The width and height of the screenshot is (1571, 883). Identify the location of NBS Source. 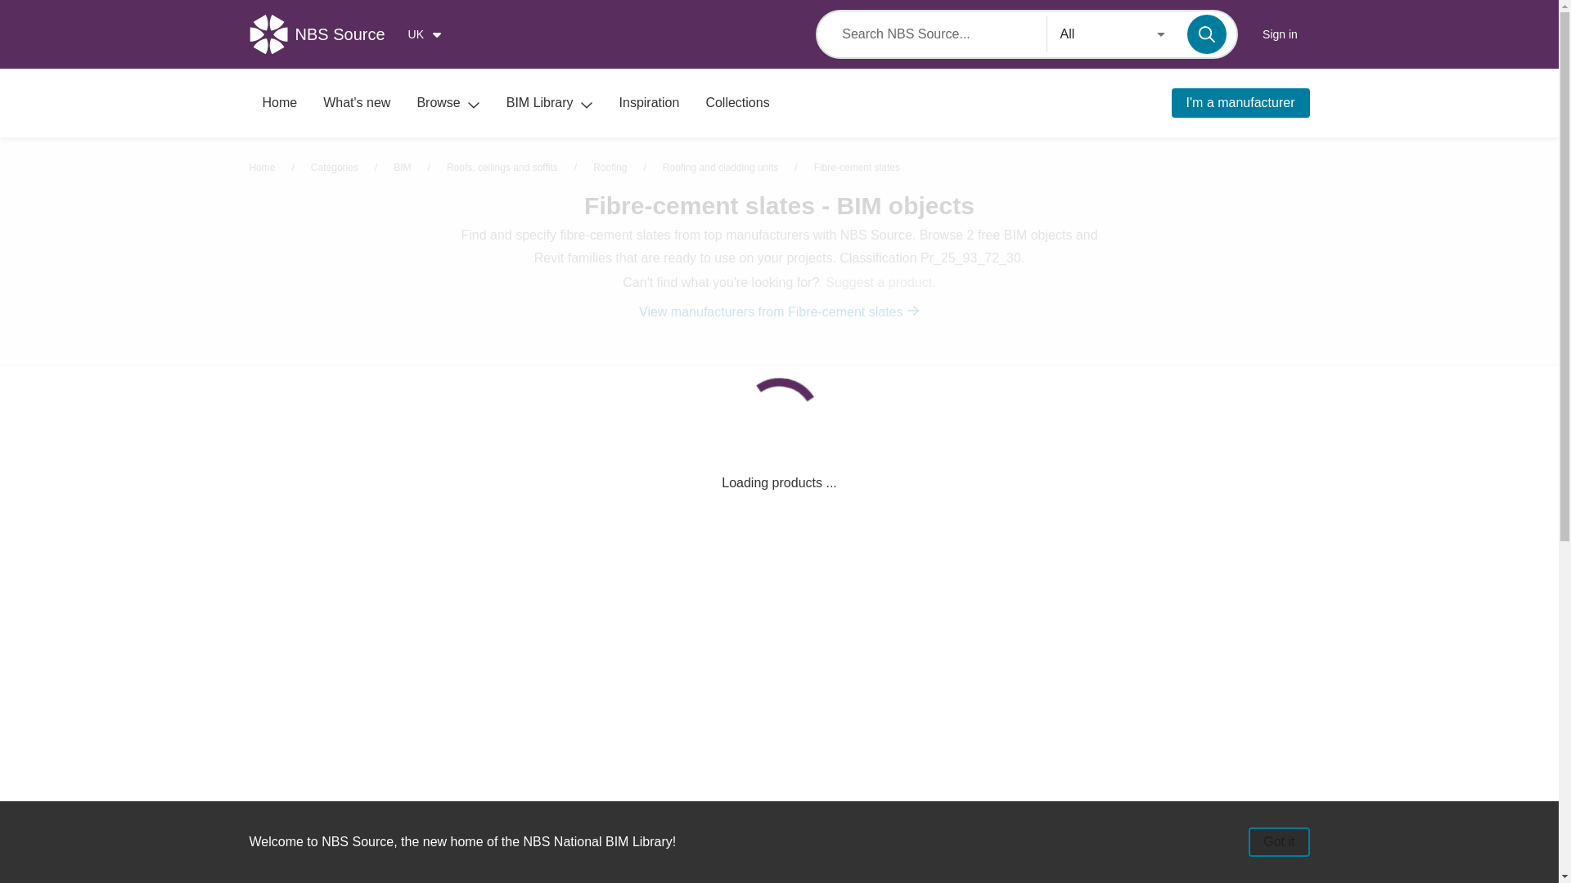
(322, 34).